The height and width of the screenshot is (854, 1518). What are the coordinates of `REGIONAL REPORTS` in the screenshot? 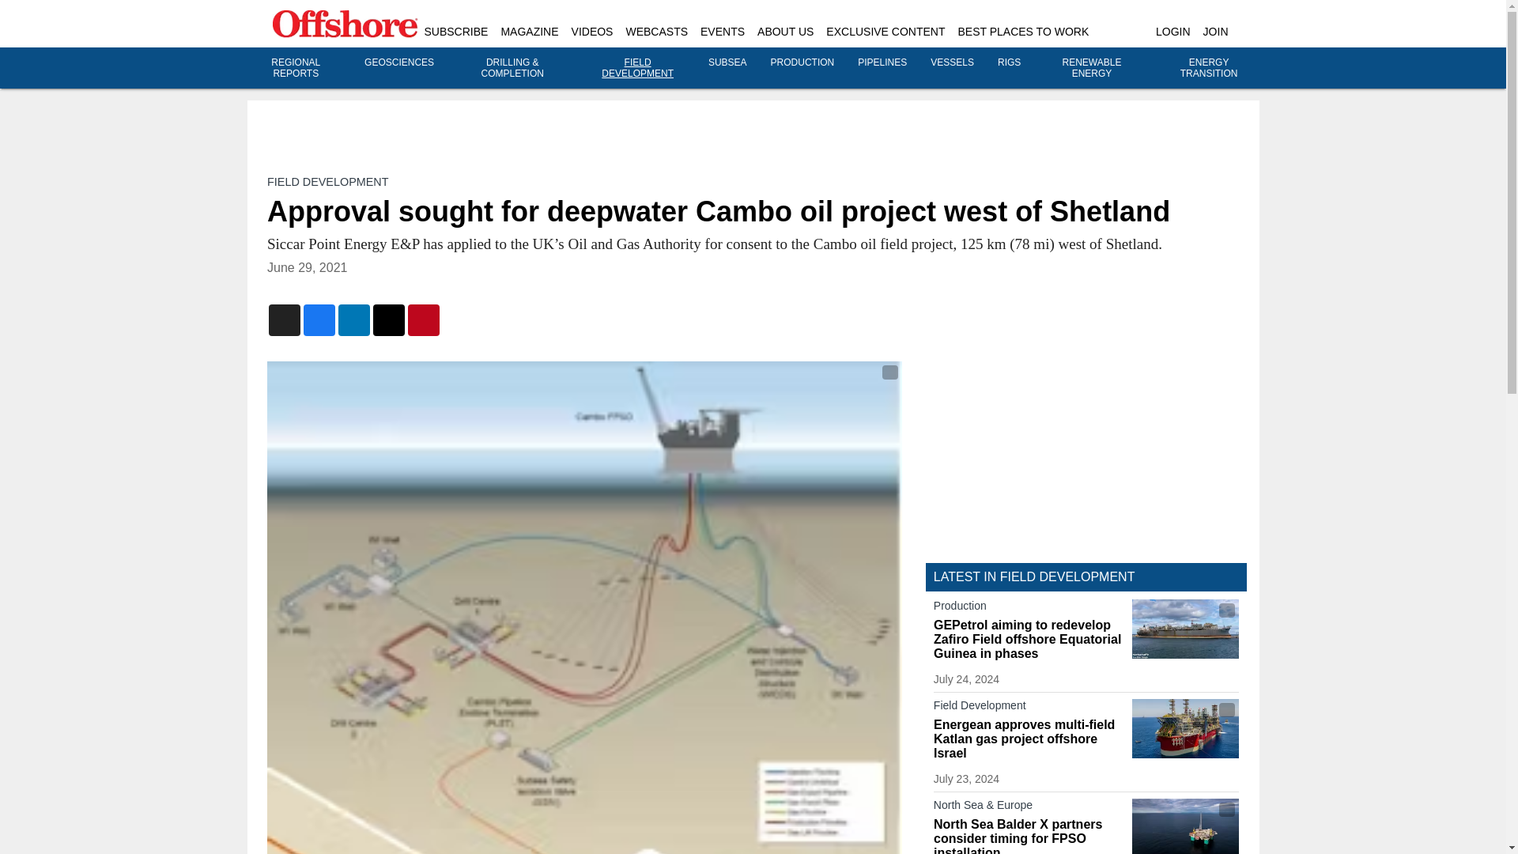 It's located at (296, 68).